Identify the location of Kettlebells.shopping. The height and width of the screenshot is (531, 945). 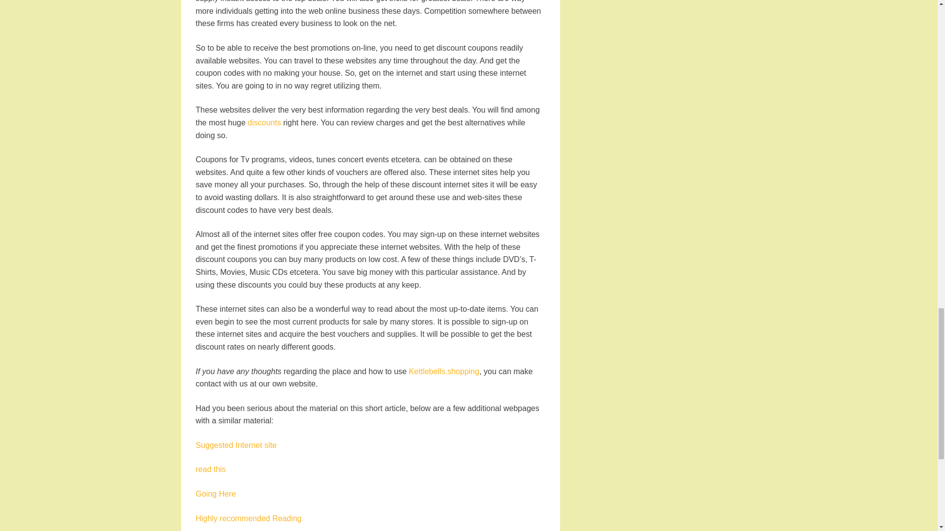
(444, 371).